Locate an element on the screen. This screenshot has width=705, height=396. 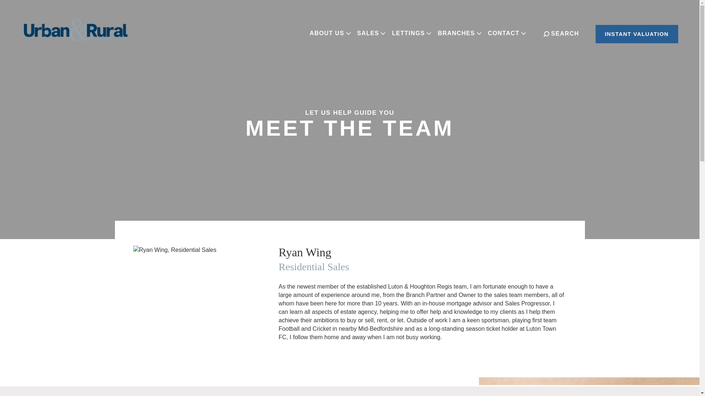
BRANCHES is located at coordinates (459, 33).